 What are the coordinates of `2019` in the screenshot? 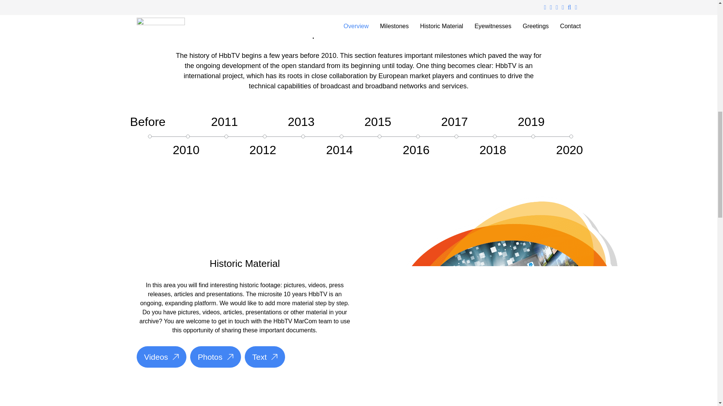 It's located at (531, 122).